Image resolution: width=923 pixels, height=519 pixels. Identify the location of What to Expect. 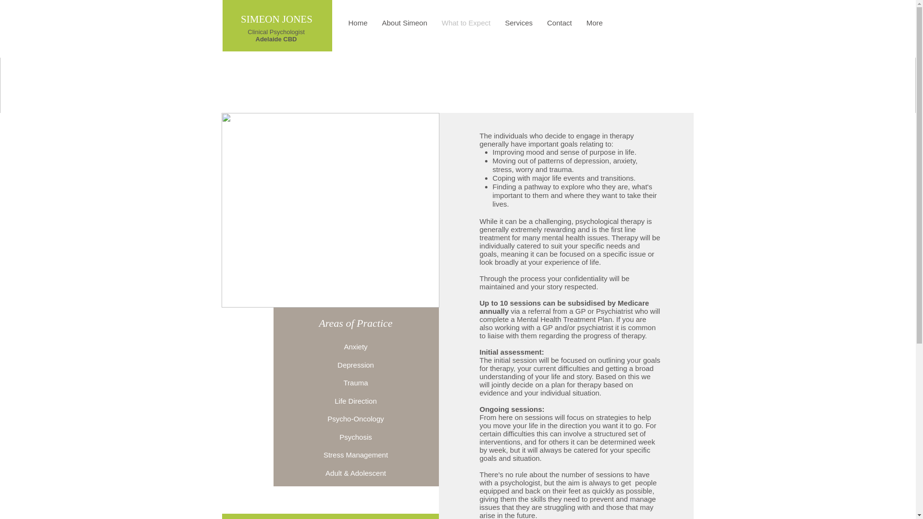
(466, 25).